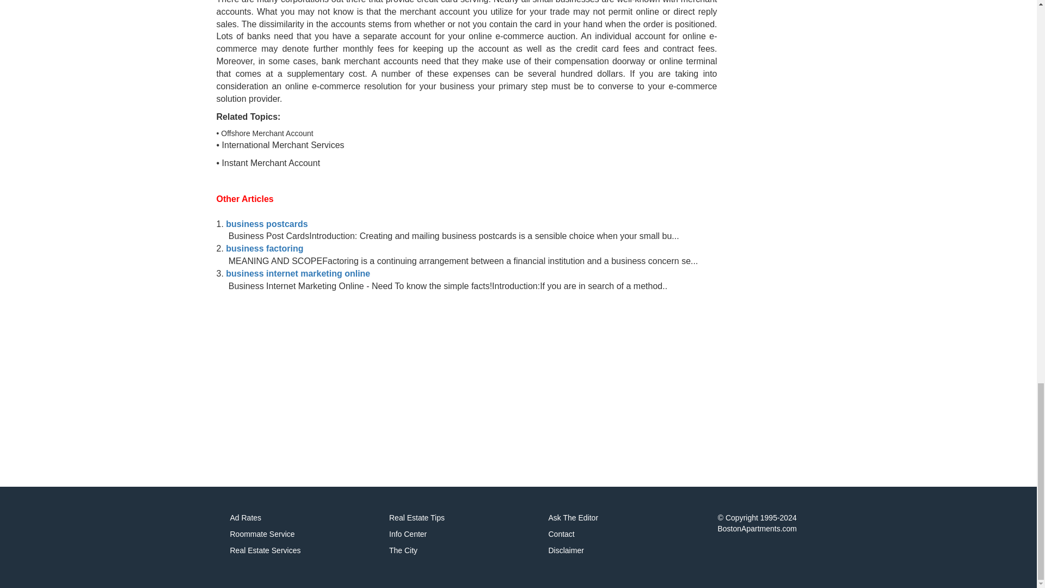 Image resolution: width=1045 pixels, height=588 pixels. I want to click on Ask The Editor, so click(574, 517).